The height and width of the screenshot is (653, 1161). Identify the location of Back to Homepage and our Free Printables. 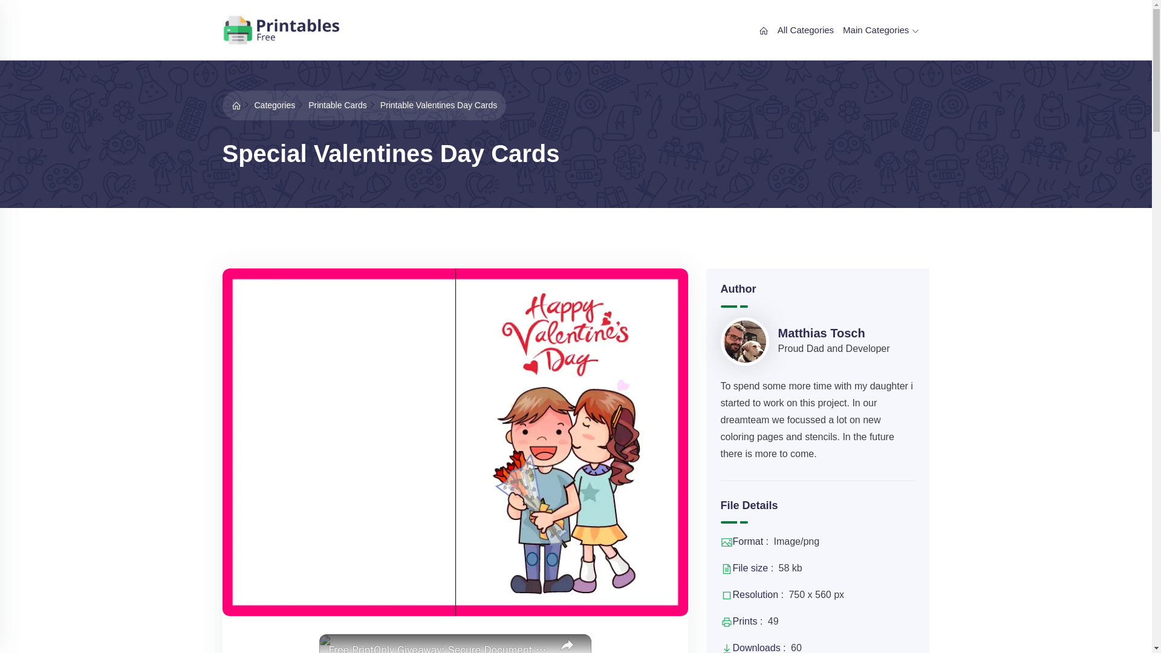
(236, 105).